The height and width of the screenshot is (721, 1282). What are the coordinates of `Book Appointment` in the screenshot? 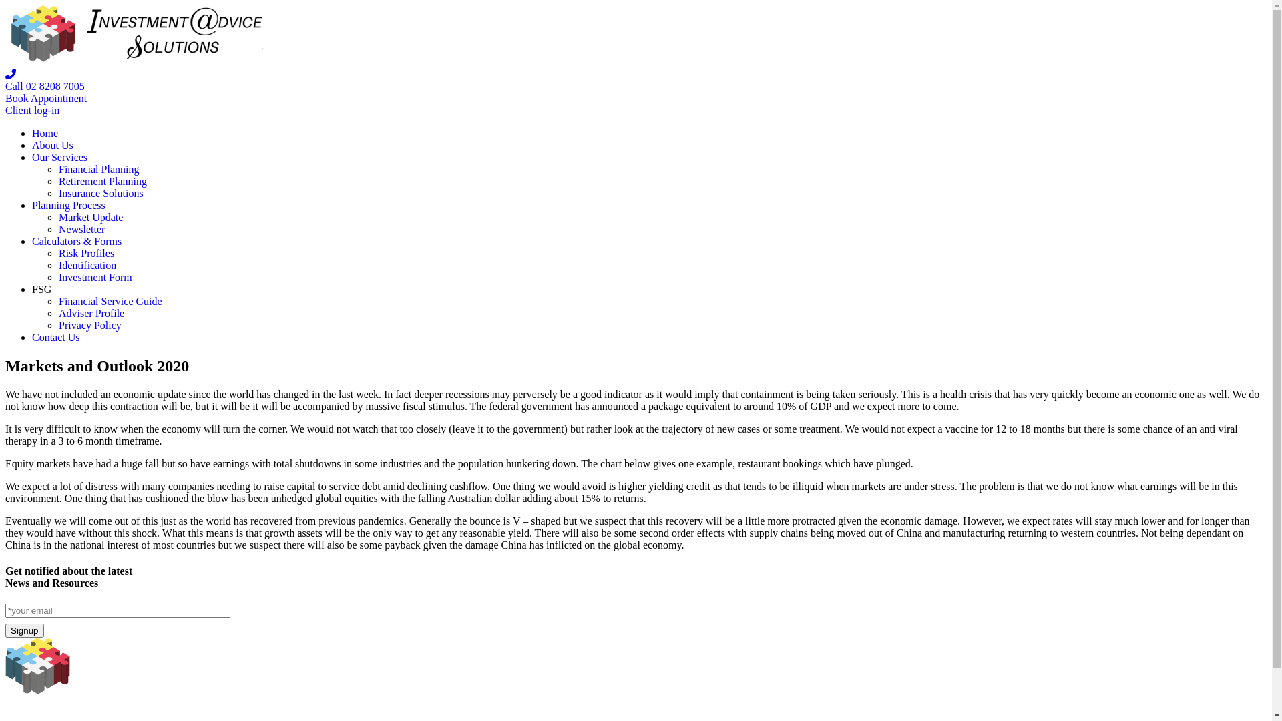 It's located at (46, 98).